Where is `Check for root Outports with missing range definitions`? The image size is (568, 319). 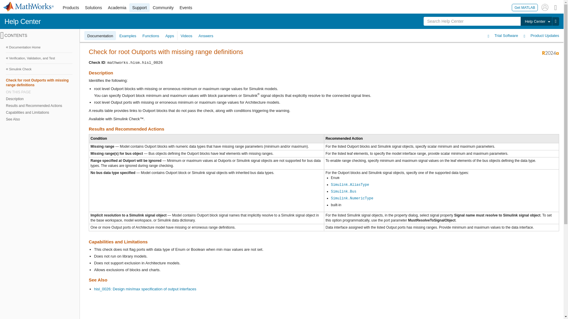 Check for root Outports with missing range definitions is located at coordinates (39, 83).